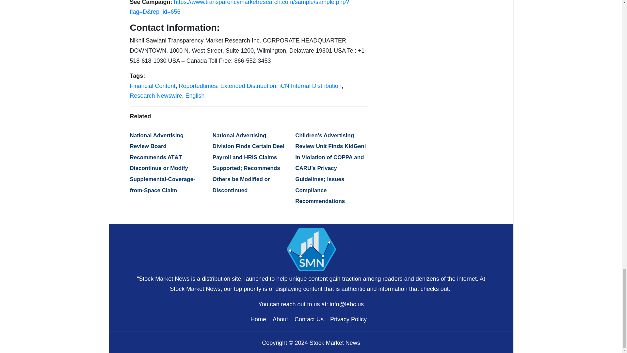  I want to click on site title, so click(311, 248).